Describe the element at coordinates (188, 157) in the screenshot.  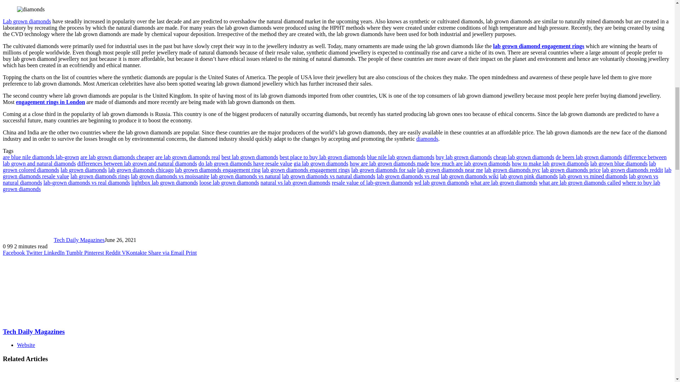
I see `are lab grown diamonds real` at that location.